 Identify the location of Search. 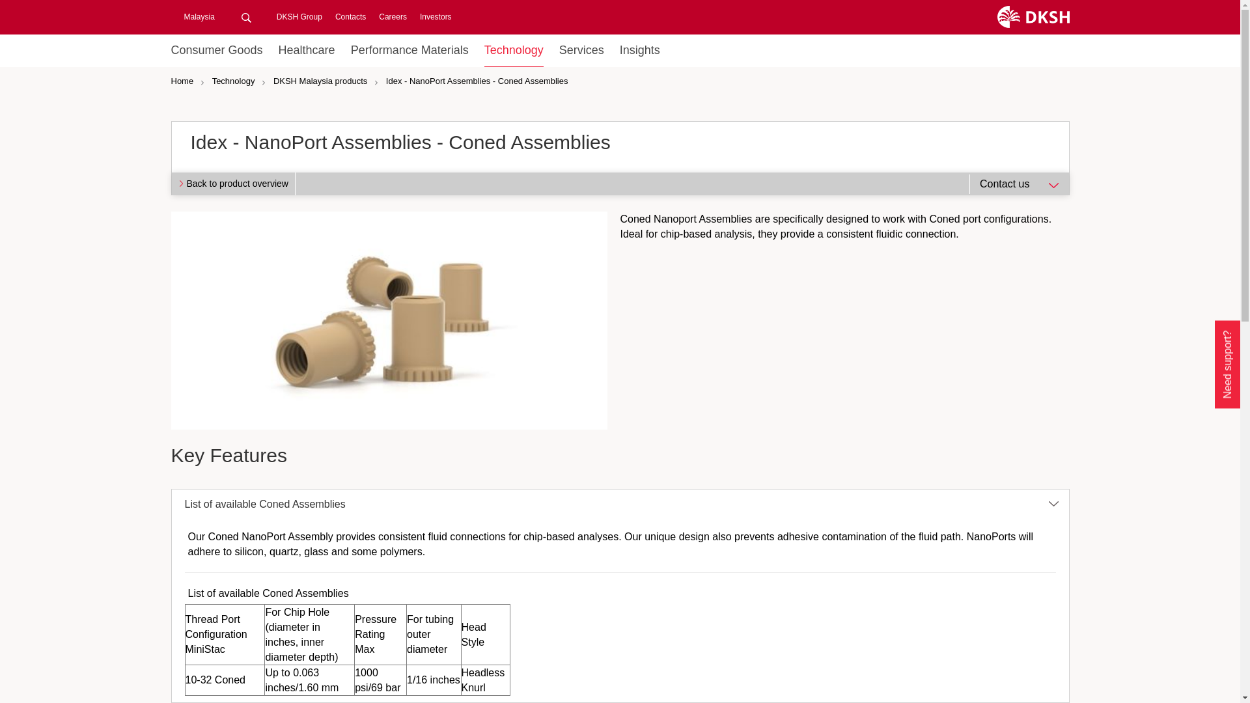
(246, 17).